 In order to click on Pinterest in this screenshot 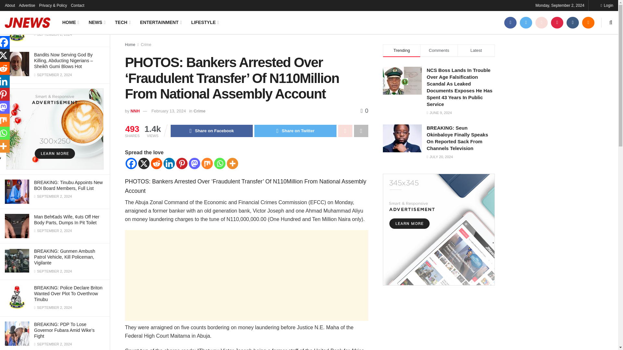, I will do `click(182, 163)`.